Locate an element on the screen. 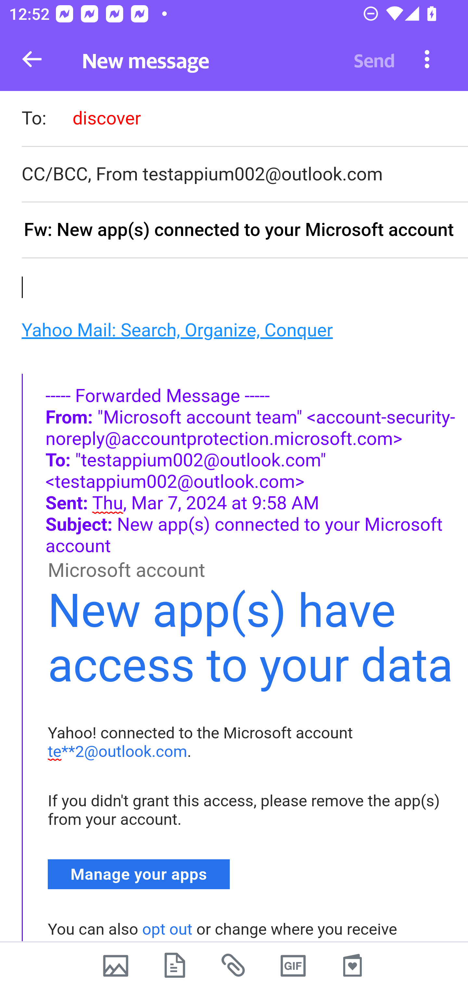 The width and height of the screenshot is (468, 988). Recent attachments from mail is located at coordinates (234, 965).